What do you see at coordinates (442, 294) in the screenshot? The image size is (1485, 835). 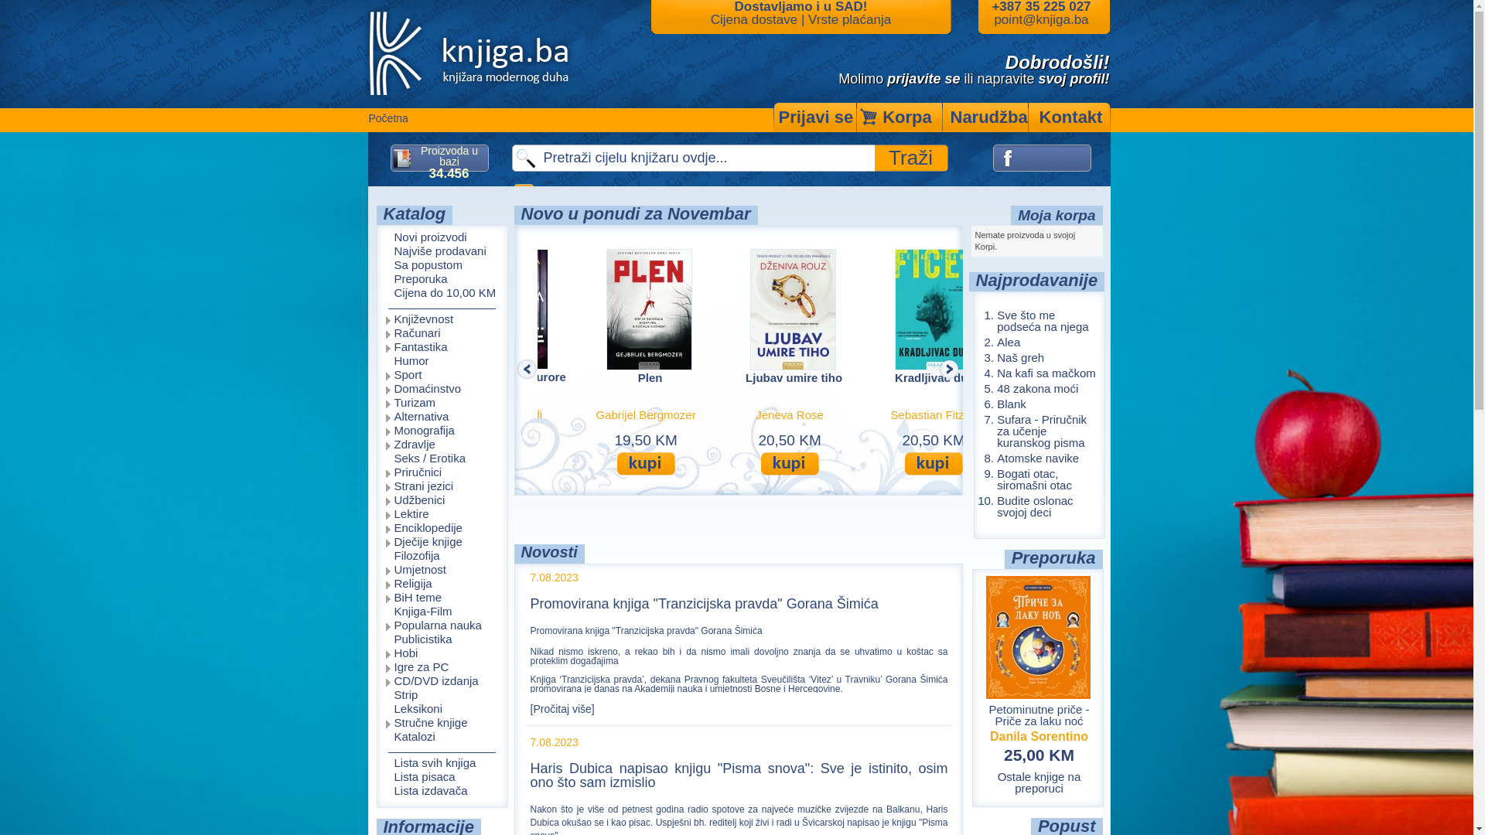 I see `Cijena do 10,00 KM` at bounding box center [442, 294].